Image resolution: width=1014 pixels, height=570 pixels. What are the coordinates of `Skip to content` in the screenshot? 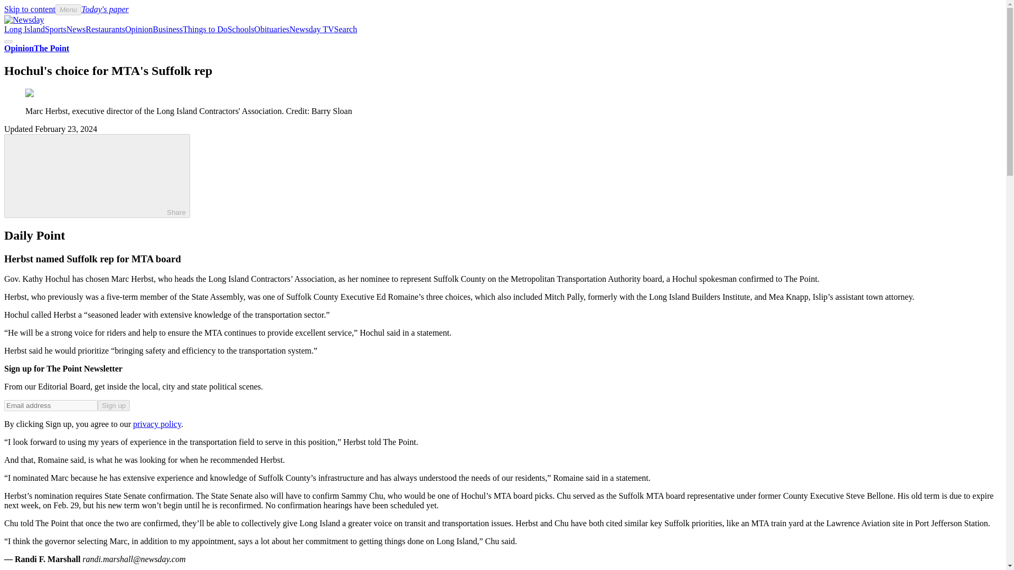 It's located at (30, 8).